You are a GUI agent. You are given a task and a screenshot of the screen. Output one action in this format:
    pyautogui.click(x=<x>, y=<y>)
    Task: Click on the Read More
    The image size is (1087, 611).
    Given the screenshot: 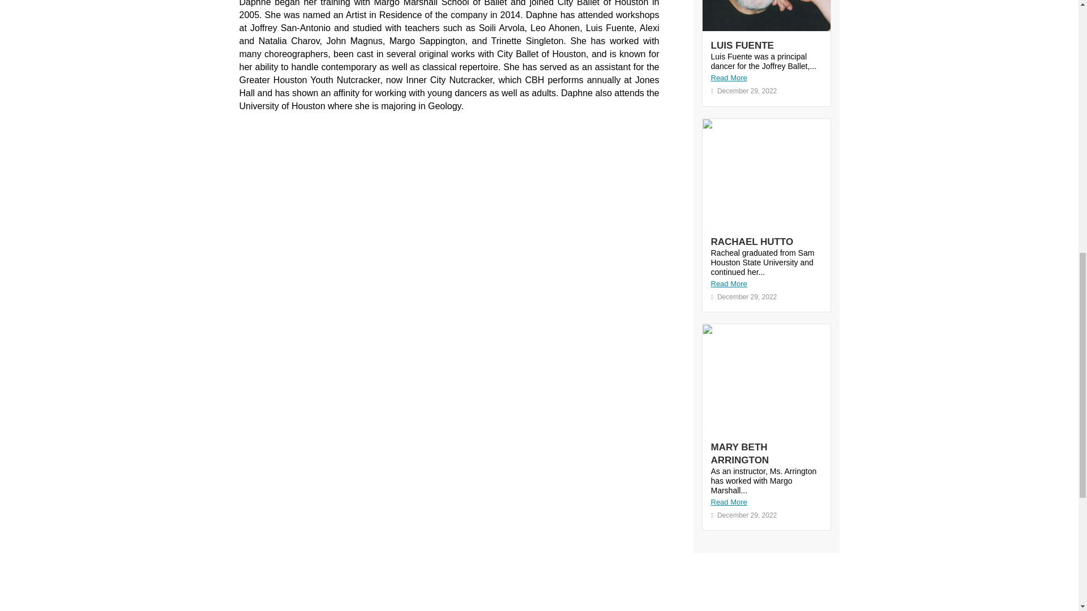 What is the action you would take?
    pyautogui.click(x=766, y=78)
    